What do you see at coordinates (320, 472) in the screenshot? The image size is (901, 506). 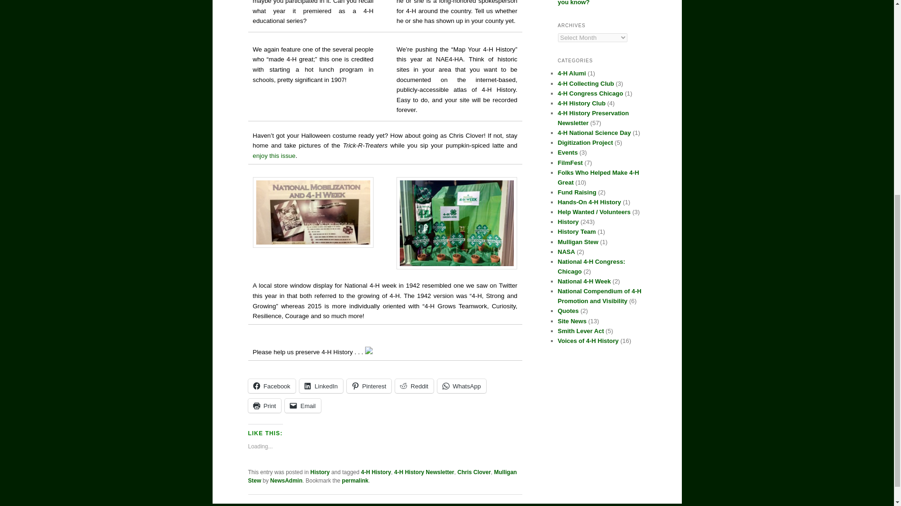 I see `History` at bounding box center [320, 472].